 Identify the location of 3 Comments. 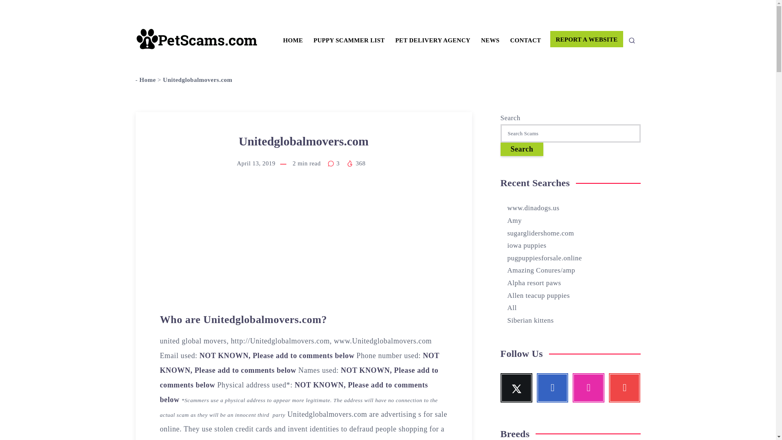
(335, 163).